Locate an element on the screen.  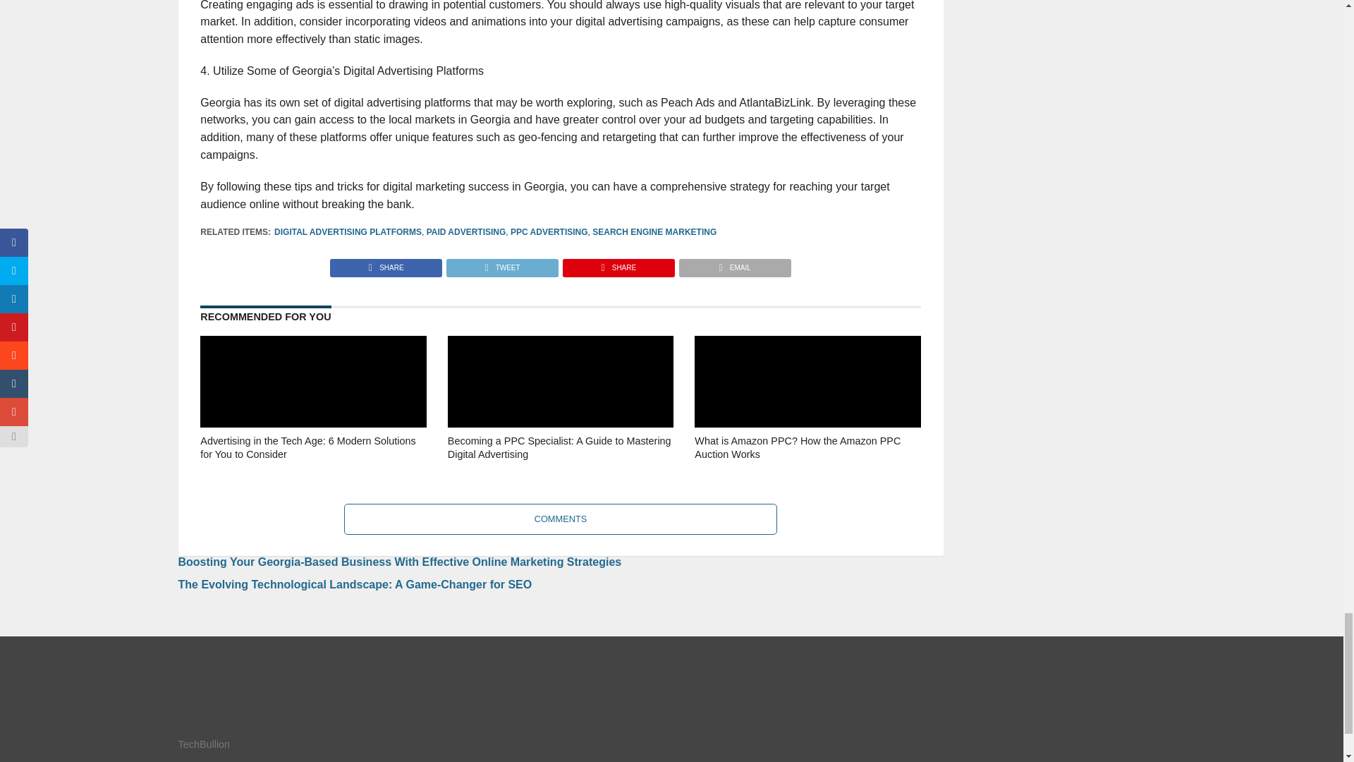
Share on Facebook is located at coordinates (386, 264).